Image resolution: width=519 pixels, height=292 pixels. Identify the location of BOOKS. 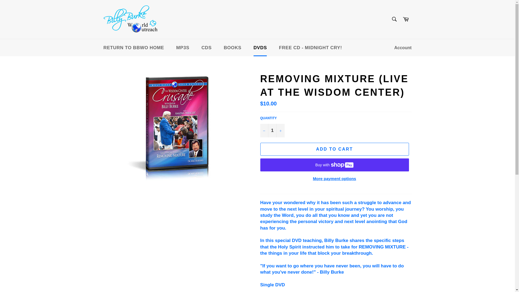
(232, 48).